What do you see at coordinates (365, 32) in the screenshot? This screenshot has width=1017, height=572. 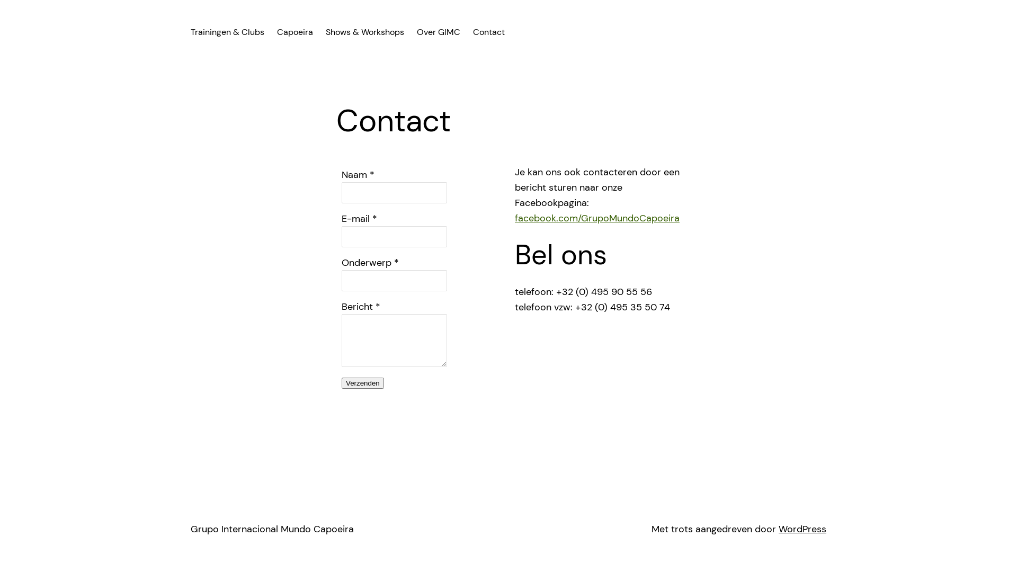 I see `Shows & Workshops` at bounding box center [365, 32].